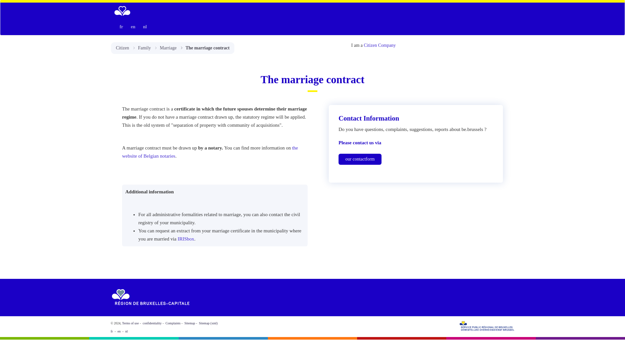  Describe the element at coordinates (121, 27) in the screenshot. I see `fr` at that location.